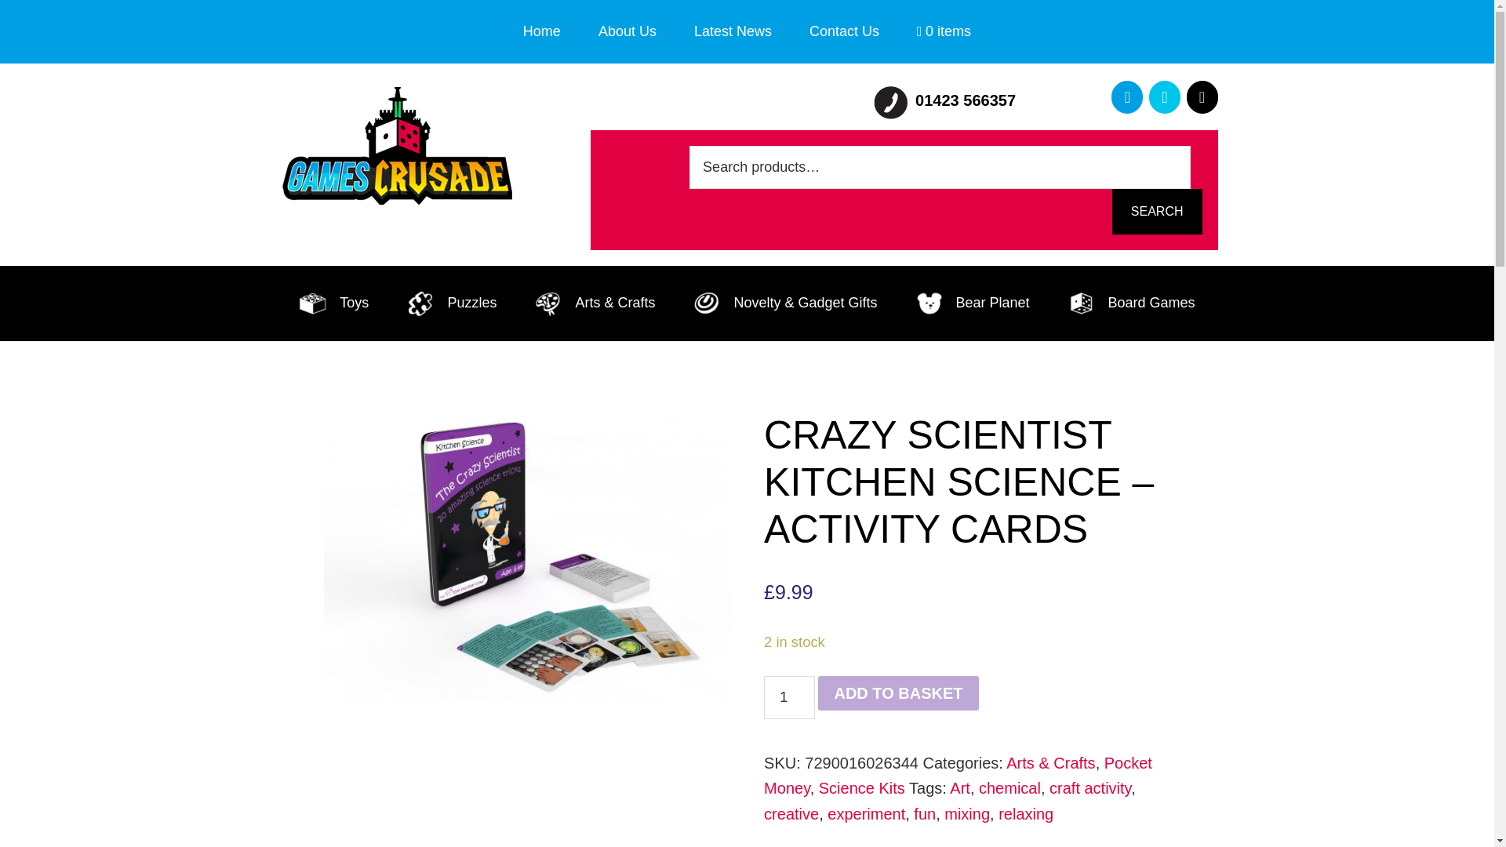 The image size is (1506, 847). I want to click on Start shopping, so click(943, 31).